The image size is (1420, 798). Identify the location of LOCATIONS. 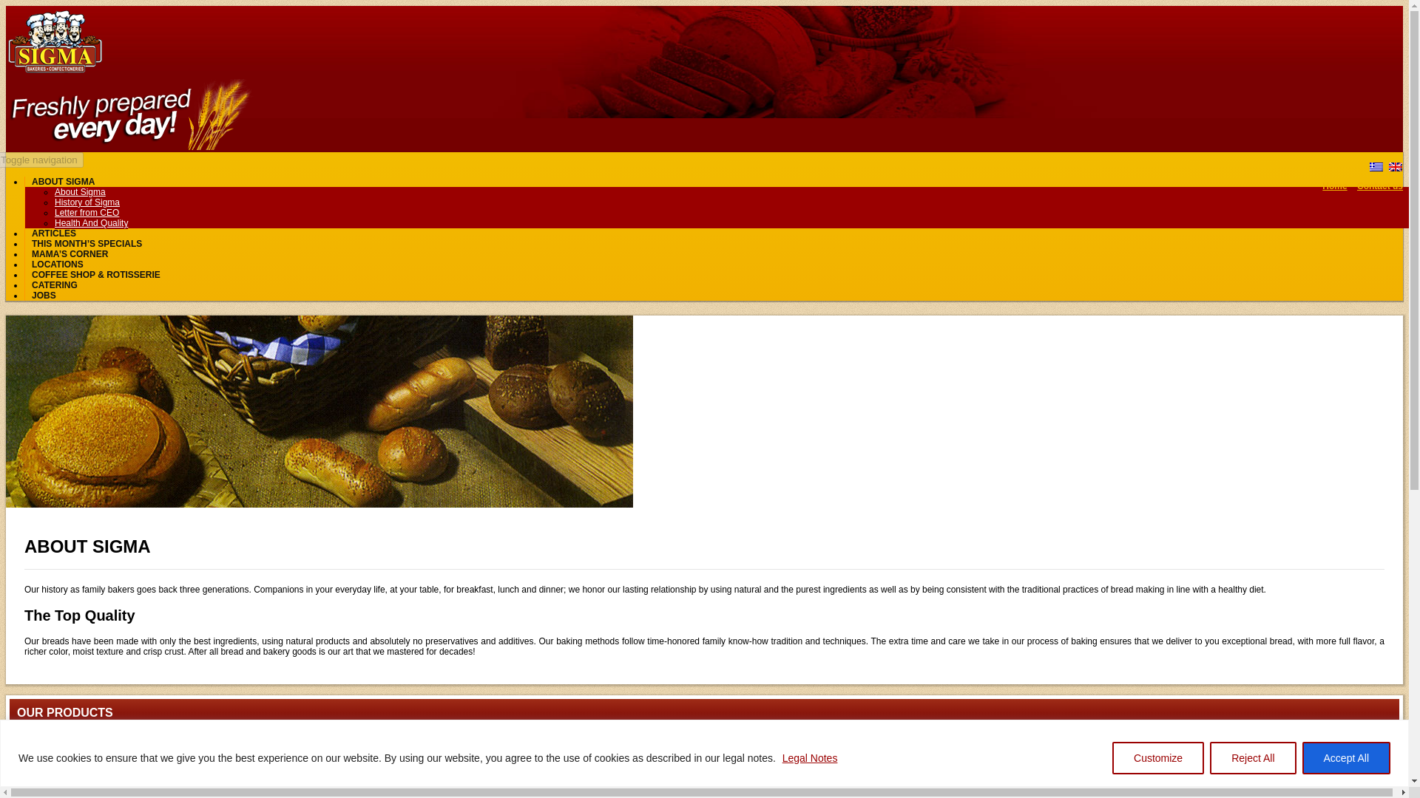
(58, 265).